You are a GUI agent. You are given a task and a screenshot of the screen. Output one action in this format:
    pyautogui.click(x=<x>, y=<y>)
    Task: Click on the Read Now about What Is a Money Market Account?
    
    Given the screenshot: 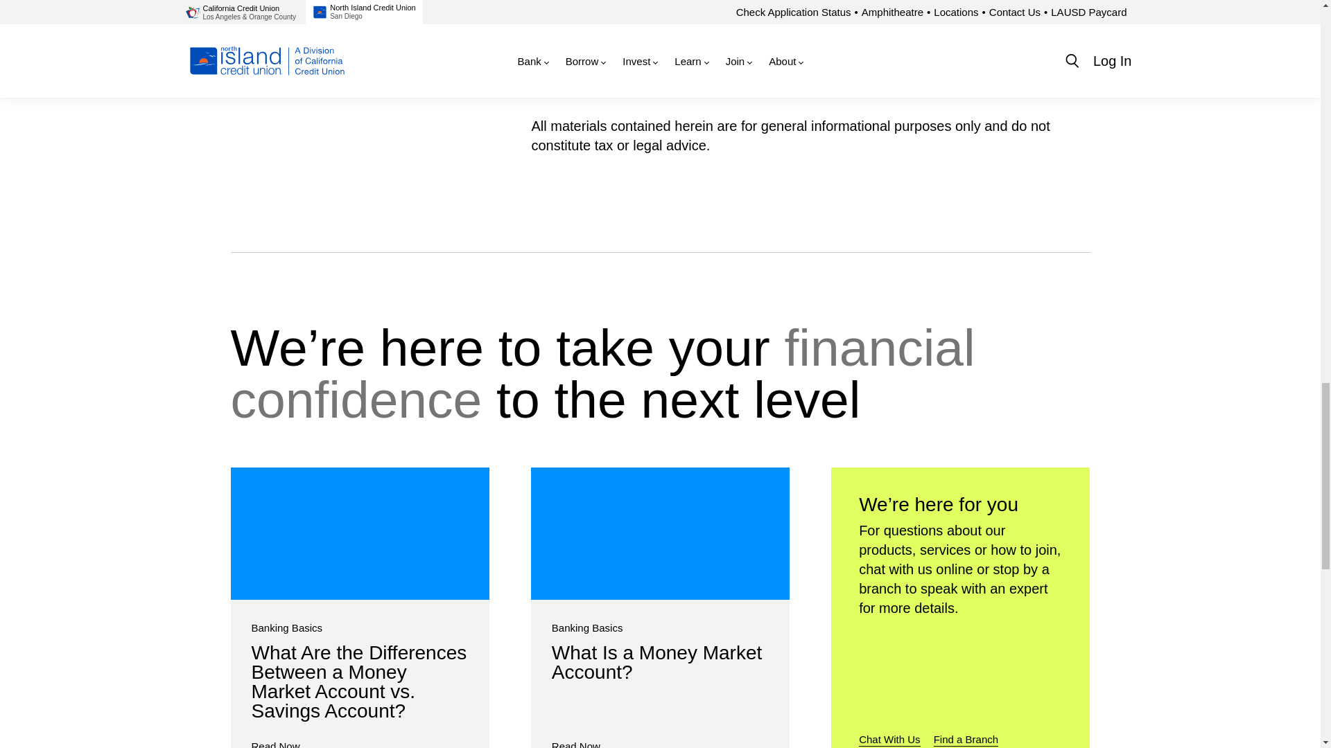 What is the action you would take?
    pyautogui.click(x=575, y=744)
    